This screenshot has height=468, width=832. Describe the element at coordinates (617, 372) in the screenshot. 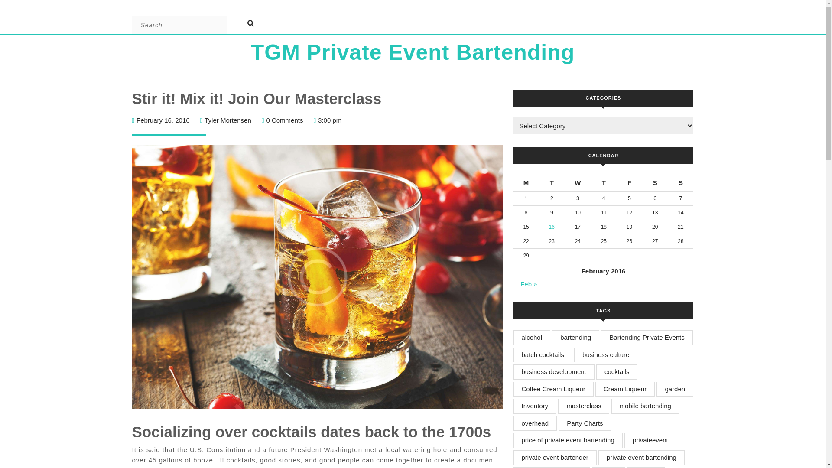

I see `cocktails` at that location.